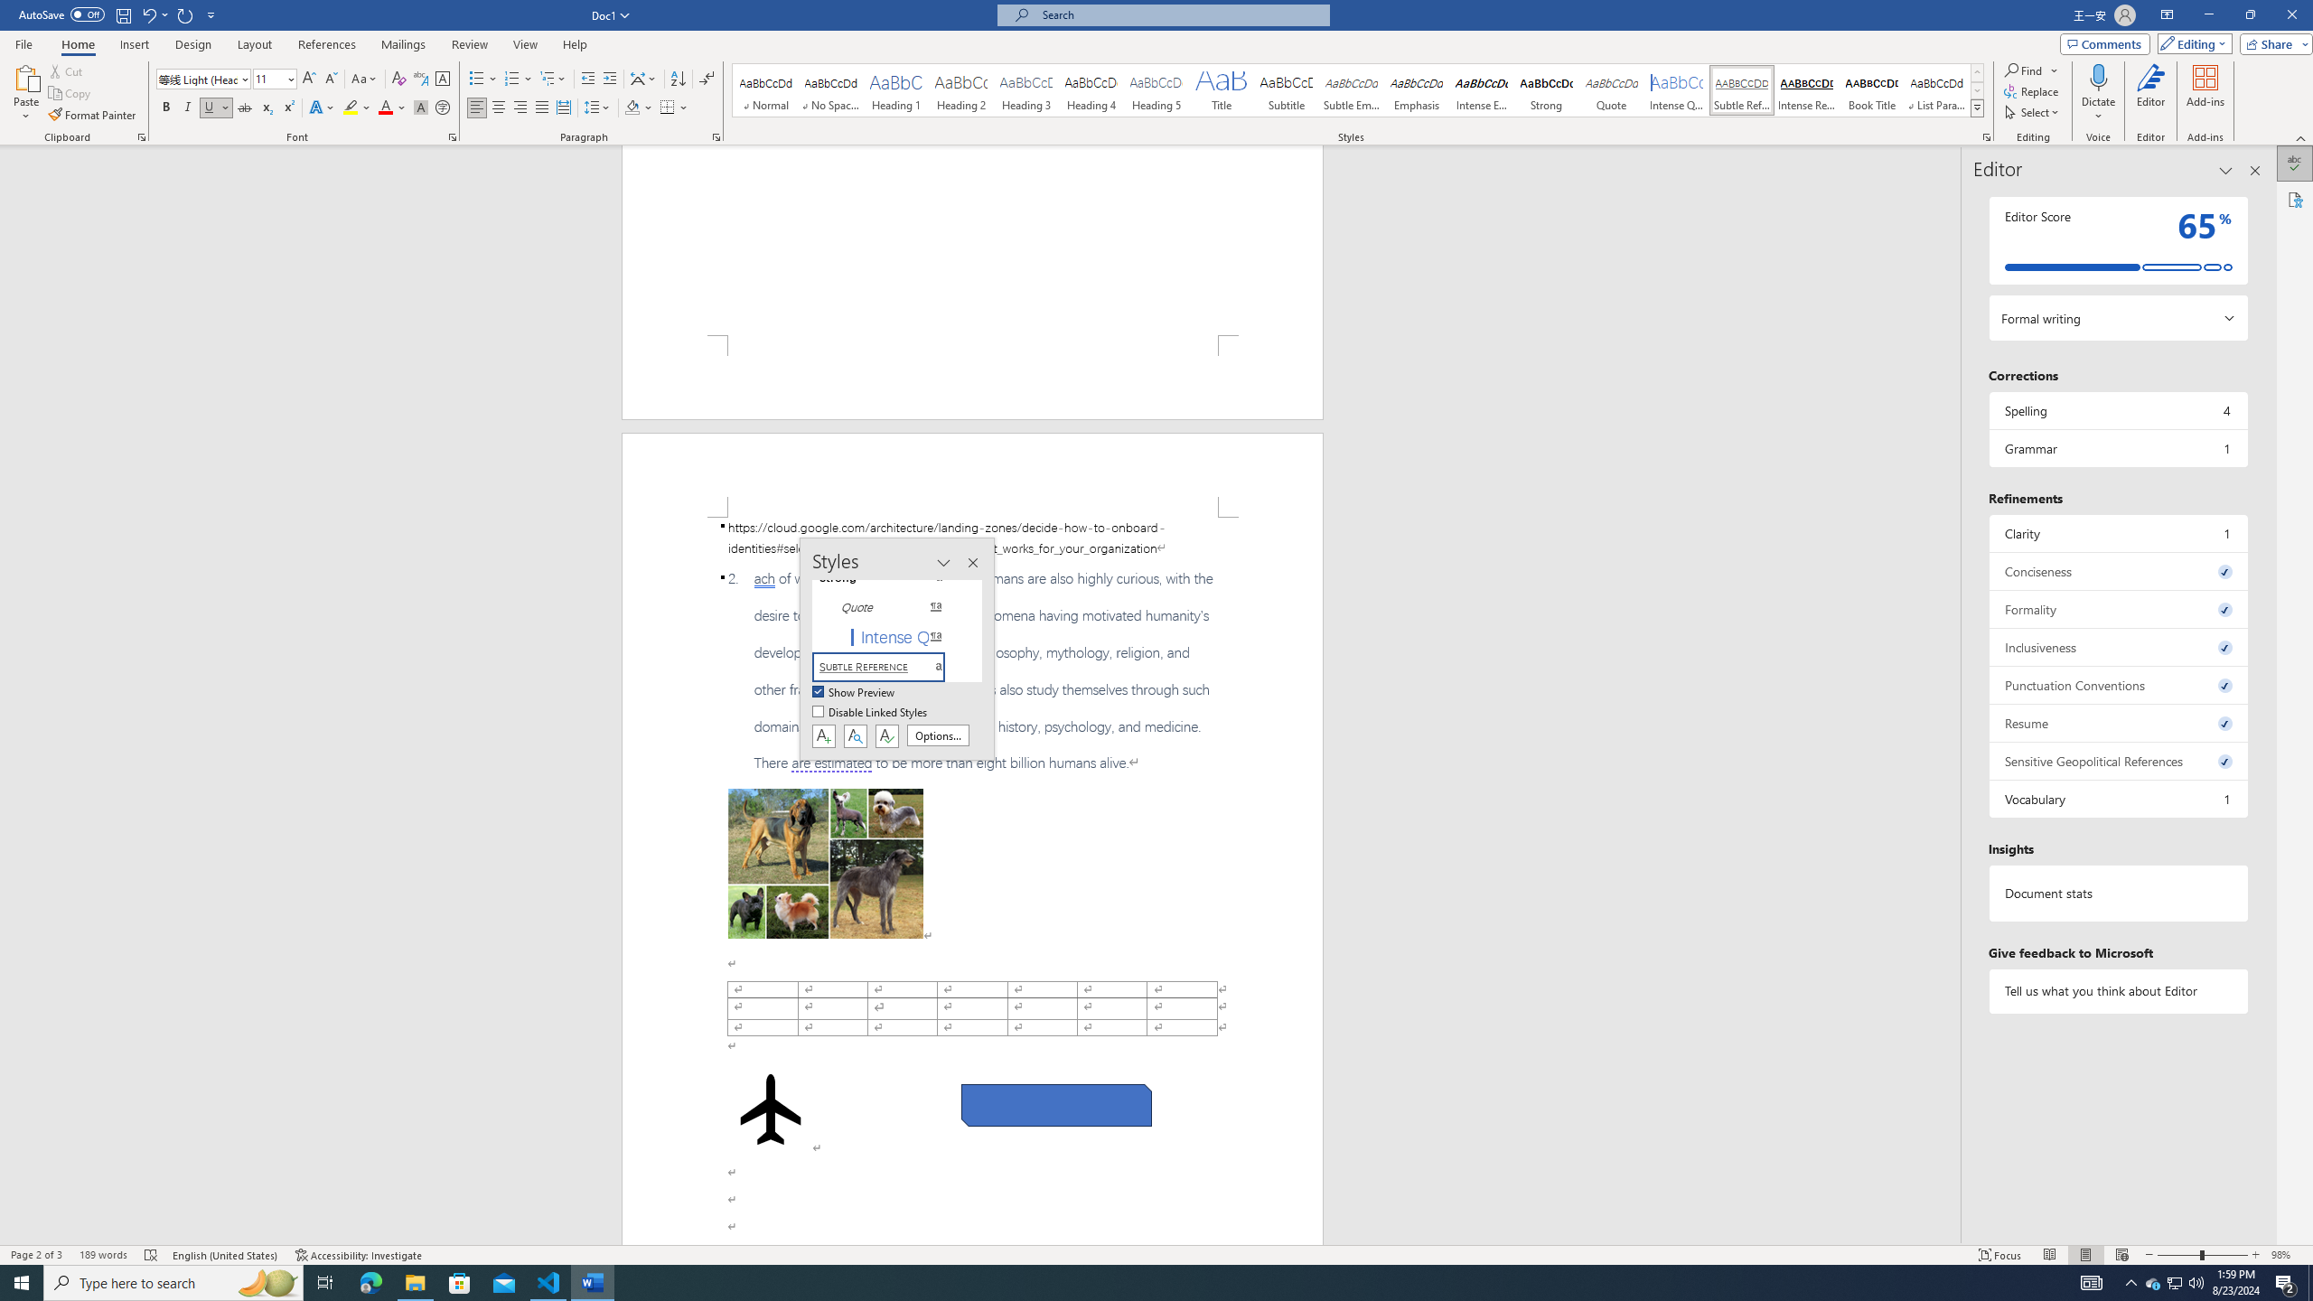 The height and width of the screenshot is (1301, 2313). Describe the element at coordinates (2118, 609) in the screenshot. I see `Formality, 0 issues. Press space or enter to review items.` at that location.